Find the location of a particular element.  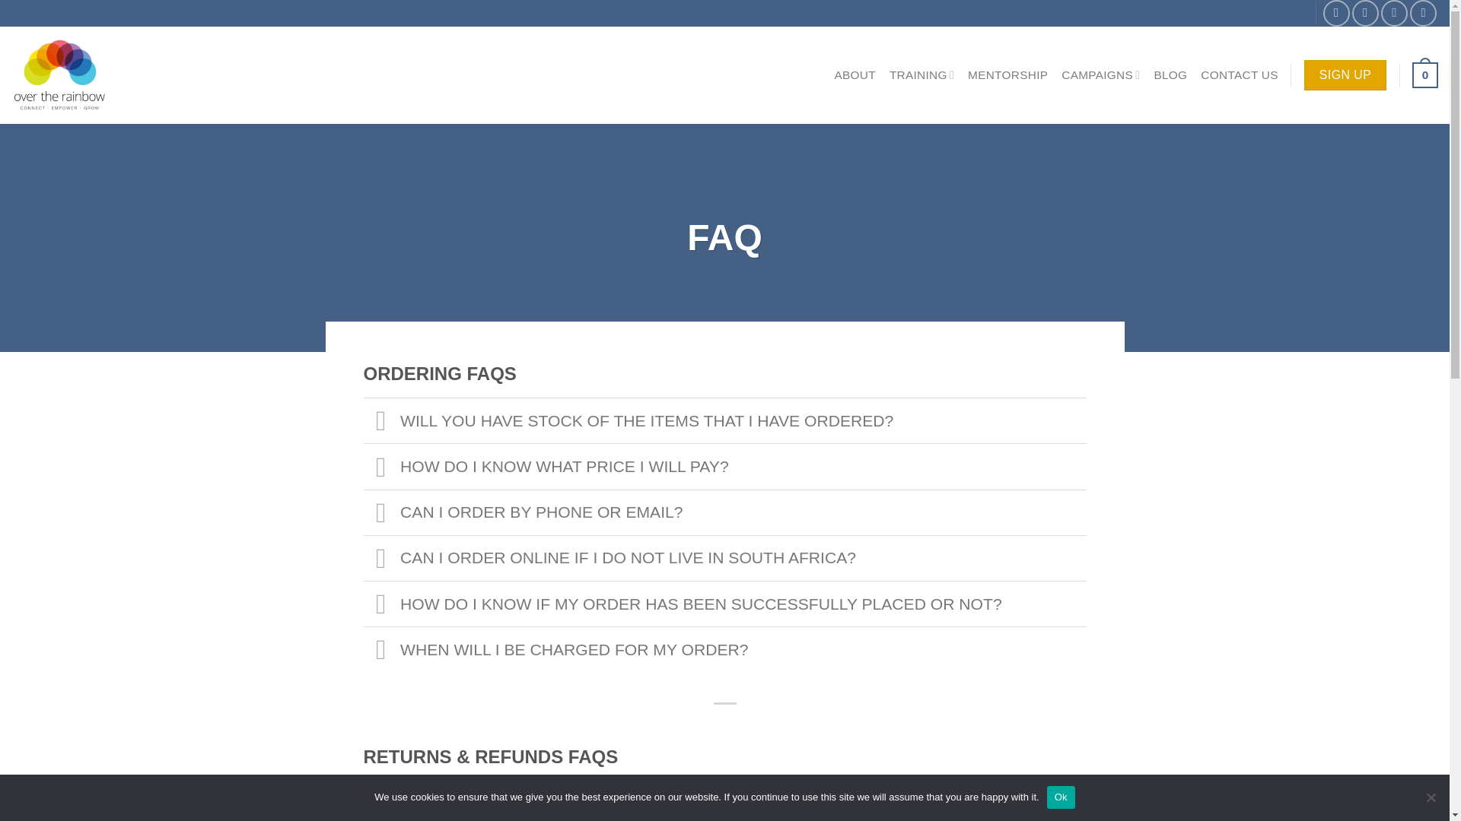

CAMPAIGNS is located at coordinates (1100, 74).